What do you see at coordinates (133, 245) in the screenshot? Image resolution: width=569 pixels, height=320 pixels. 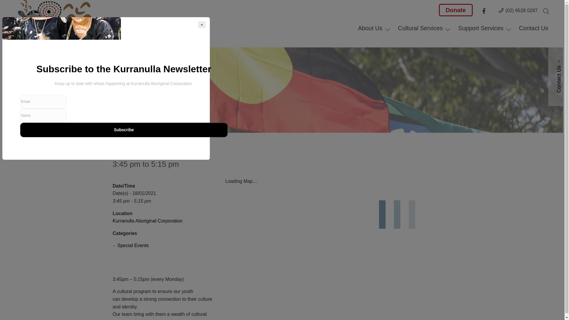 I see `Special Events` at bounding box center [133, 245].